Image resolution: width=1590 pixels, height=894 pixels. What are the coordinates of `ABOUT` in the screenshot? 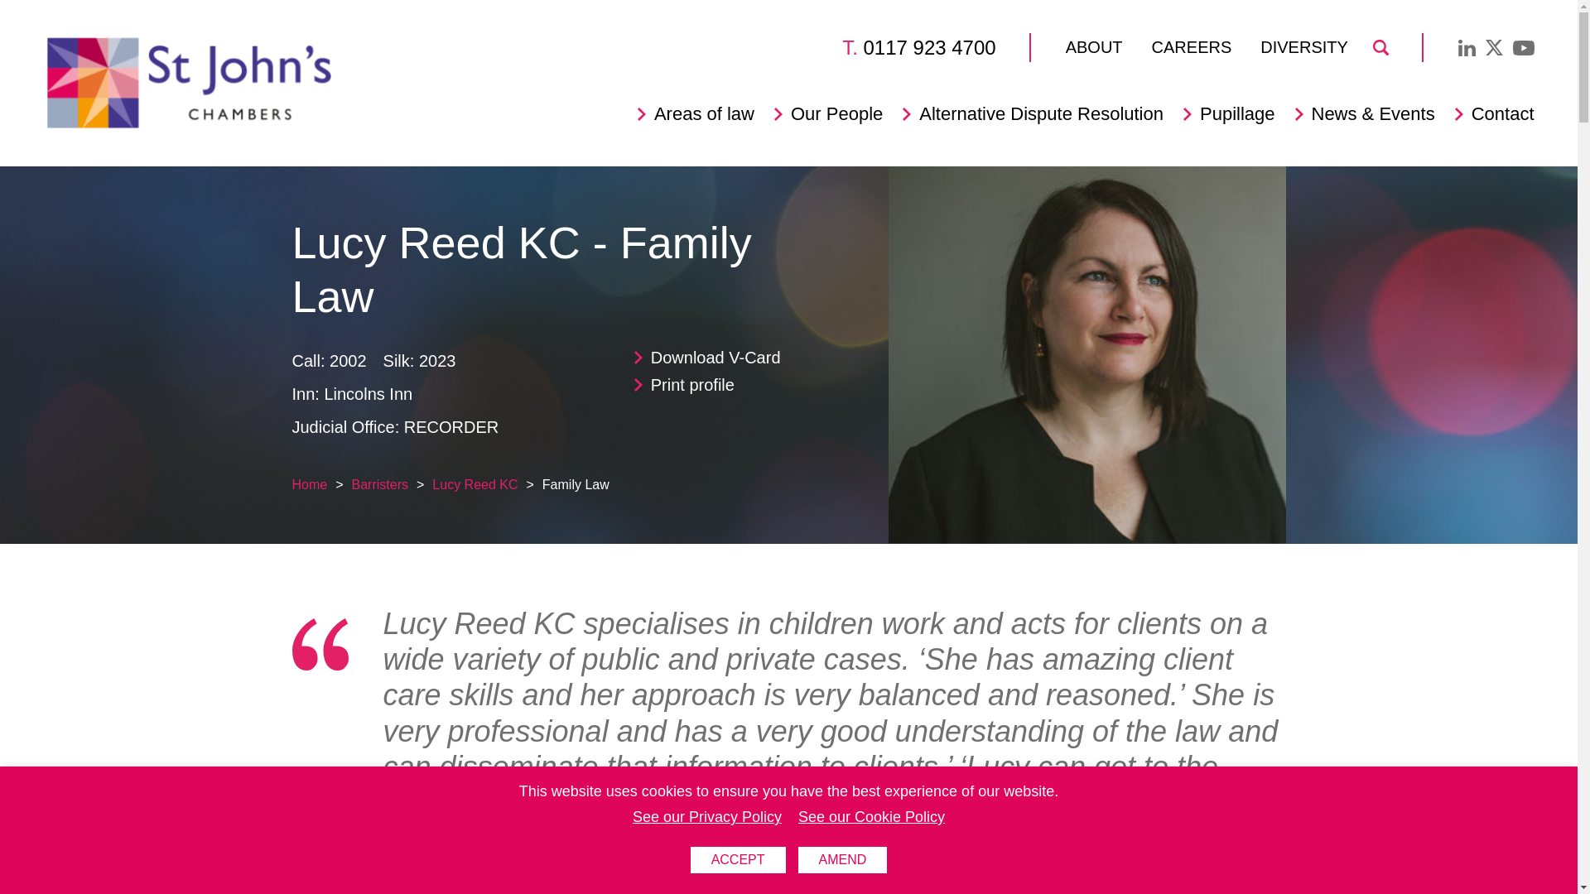 It's located at (1093, 47).